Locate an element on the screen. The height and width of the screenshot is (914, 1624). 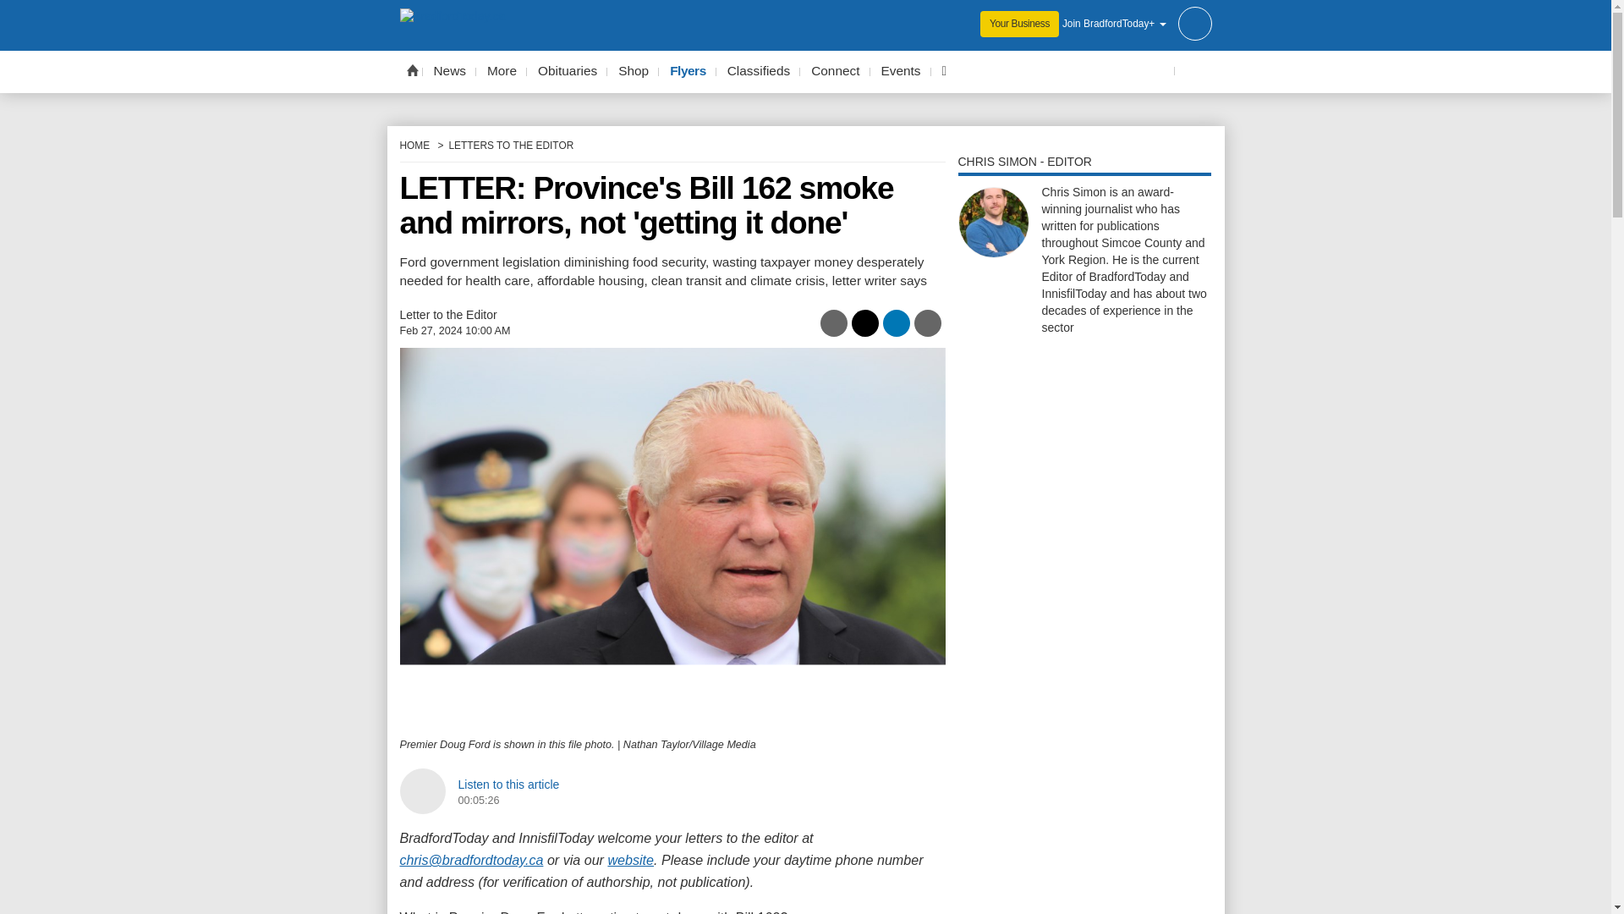
Home is located at coordinates (411, 69).